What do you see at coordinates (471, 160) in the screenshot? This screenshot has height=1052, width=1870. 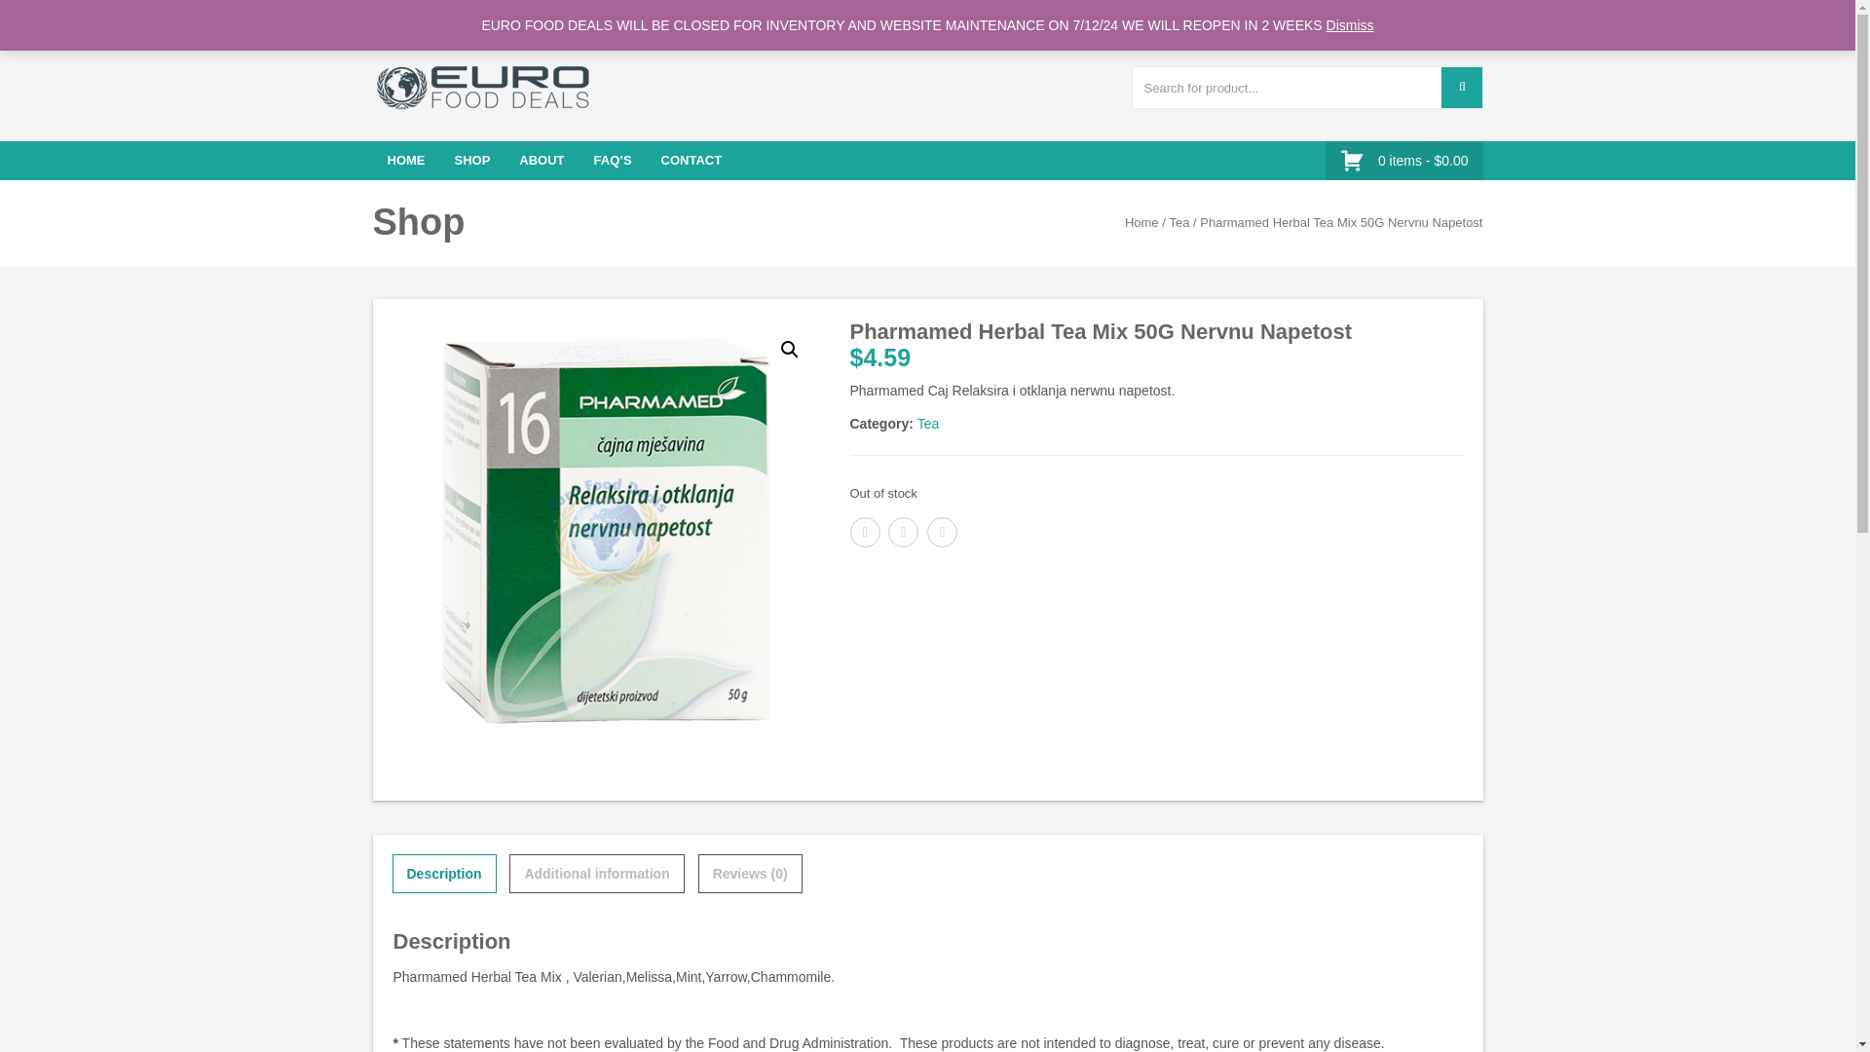 I see `Shop` at bounding box center [471, 160].